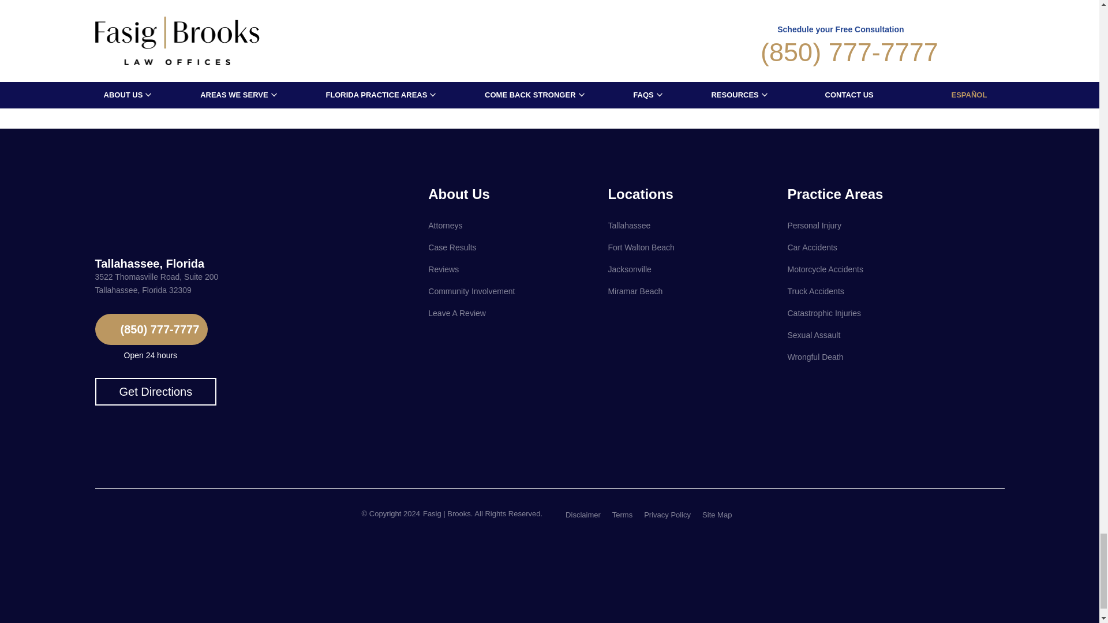 The image size is (1108, 623). I want to click on SEND MESSAGE, so click(315, 58).